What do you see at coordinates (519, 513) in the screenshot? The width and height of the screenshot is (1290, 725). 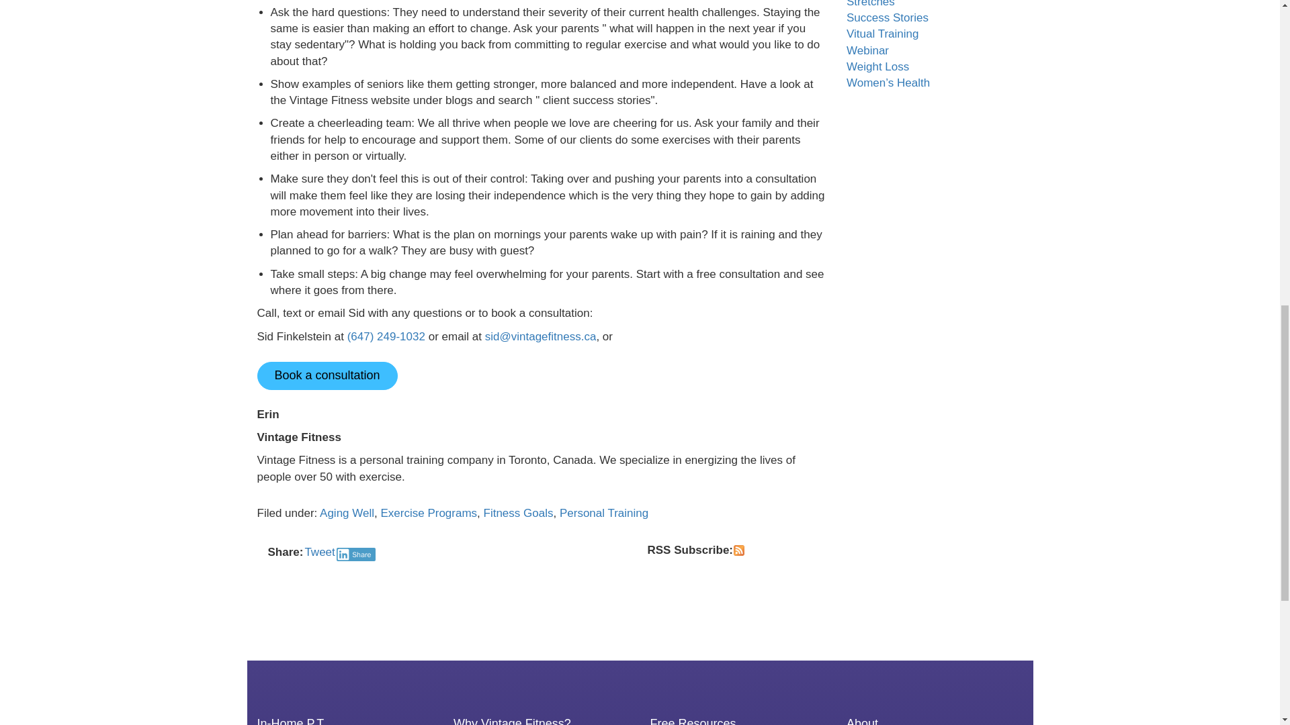 I see `Fitness Goals` at bounding box center [519, 513].